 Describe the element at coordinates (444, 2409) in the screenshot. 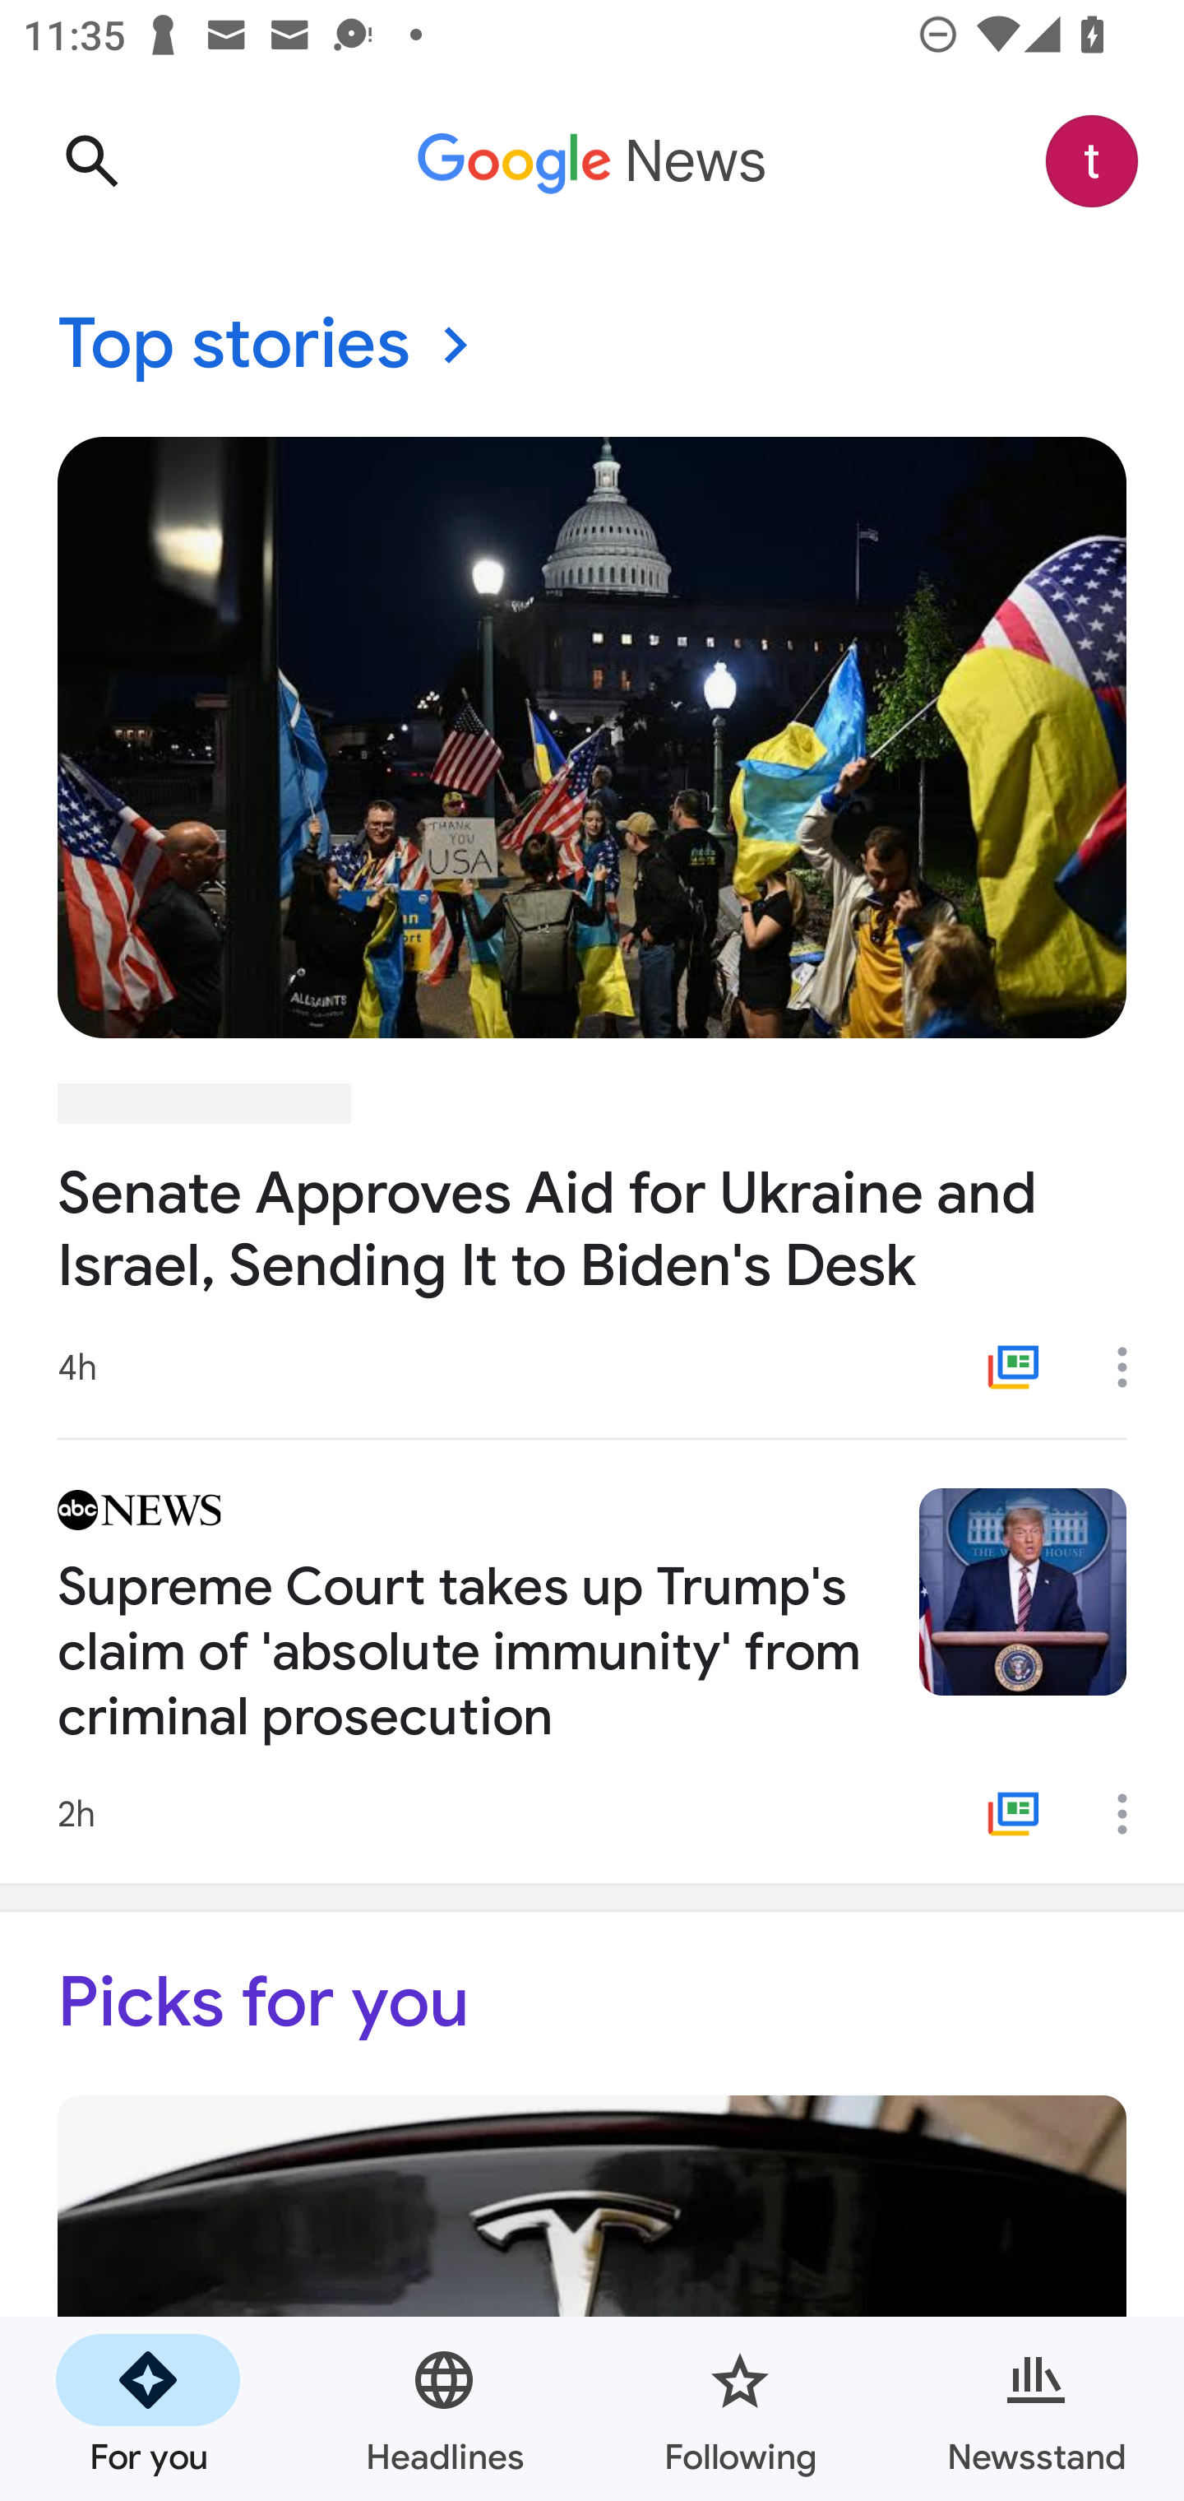

I see `Headlines` at that location.